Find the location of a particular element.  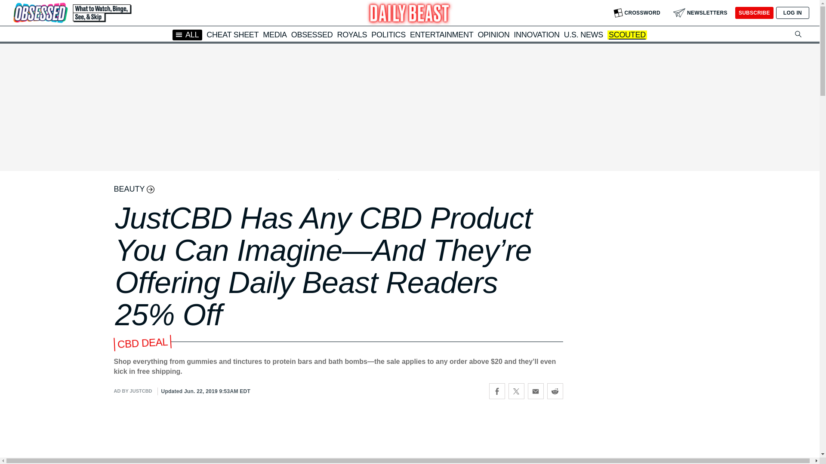

NEWSLETTERS is located at coordinates (700, 13).